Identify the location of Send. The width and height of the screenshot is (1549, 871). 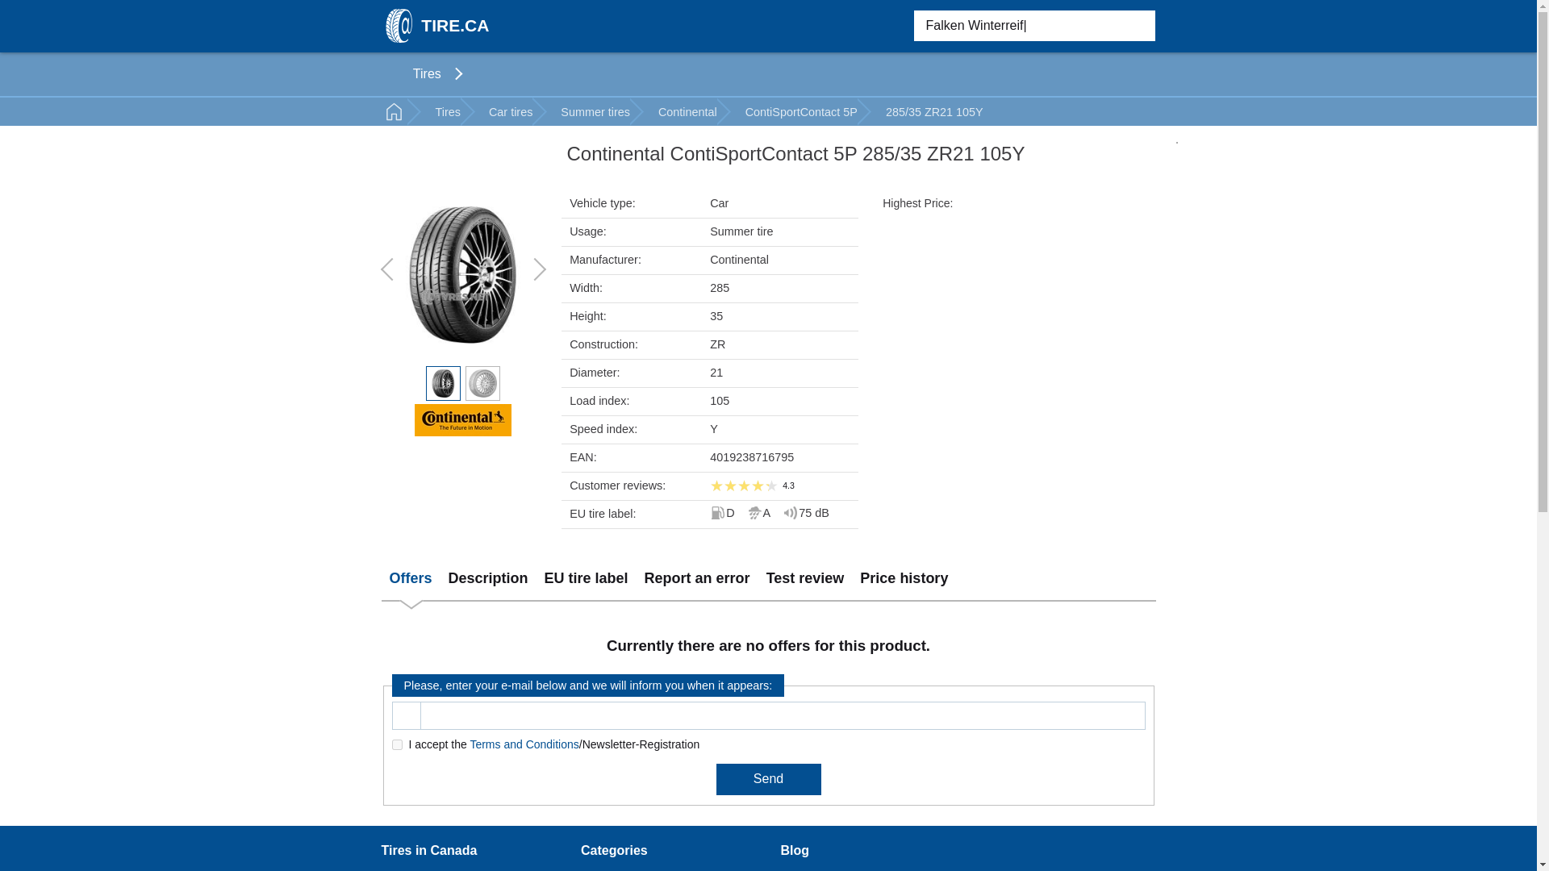
(768, 779).